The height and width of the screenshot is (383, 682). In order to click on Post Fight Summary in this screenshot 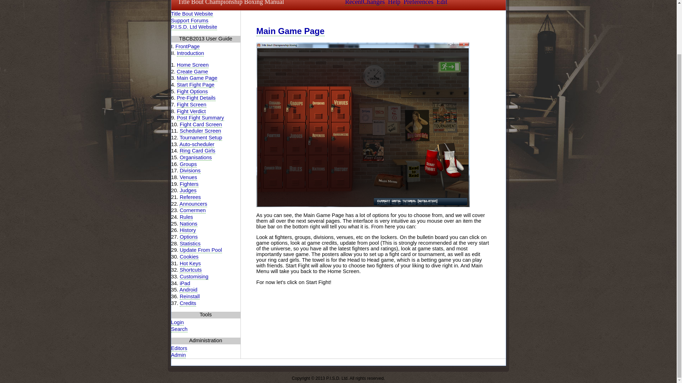, I will do `click(200, 118)`.